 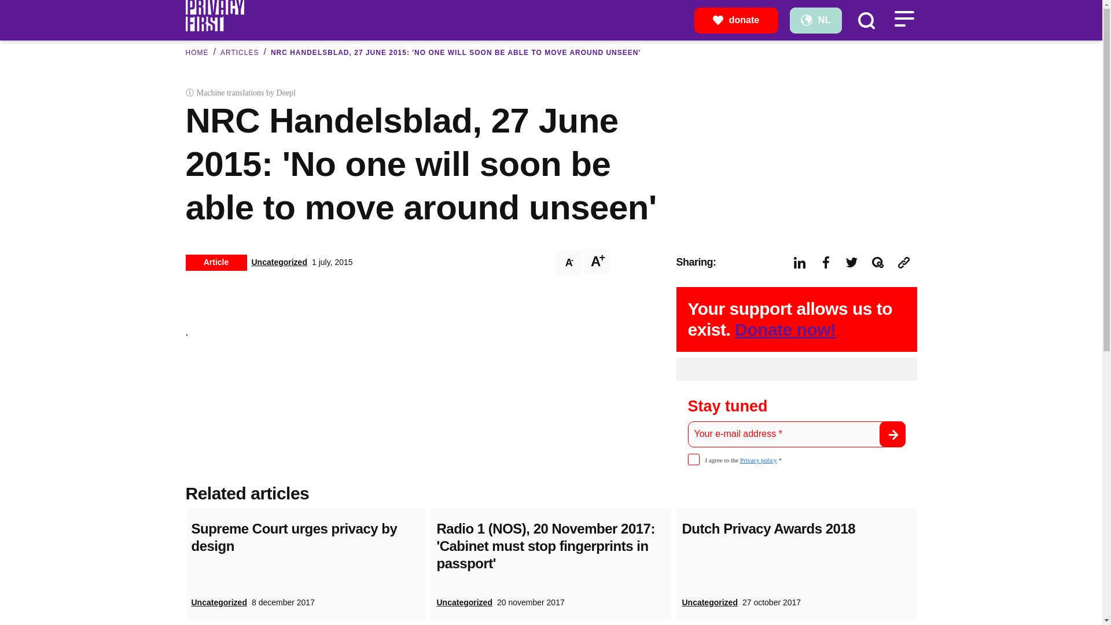 I want to click on Donate, so click(x=736, y=20).